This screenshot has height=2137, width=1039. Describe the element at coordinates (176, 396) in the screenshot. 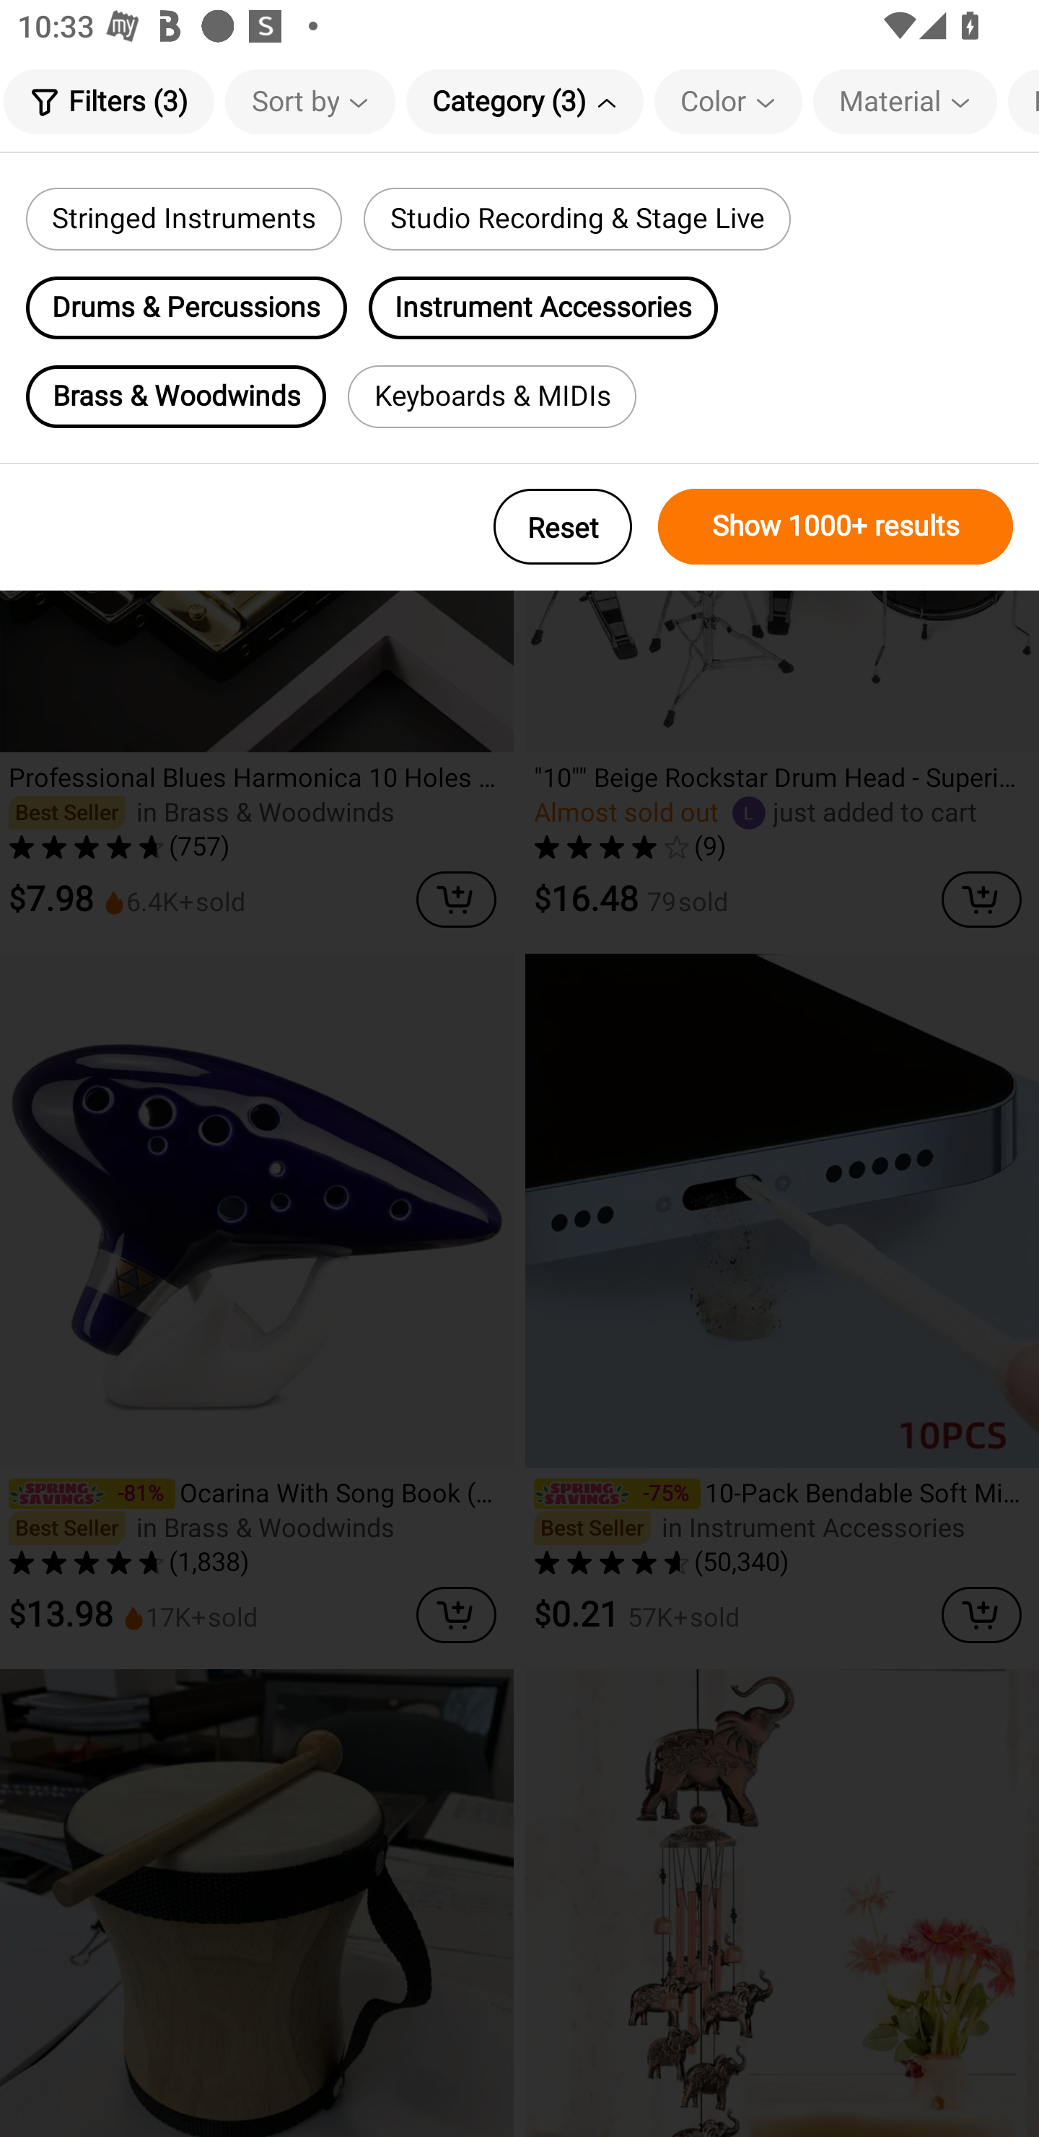

I see `Brass & Woodwinds` at that location.